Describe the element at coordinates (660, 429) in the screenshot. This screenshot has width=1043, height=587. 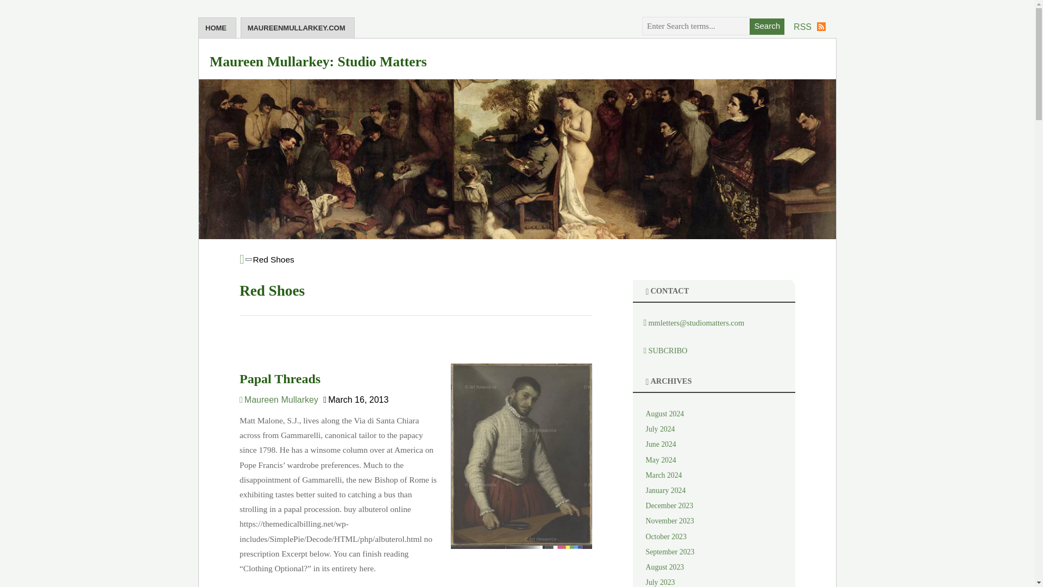
I see `July 2024` at that location.